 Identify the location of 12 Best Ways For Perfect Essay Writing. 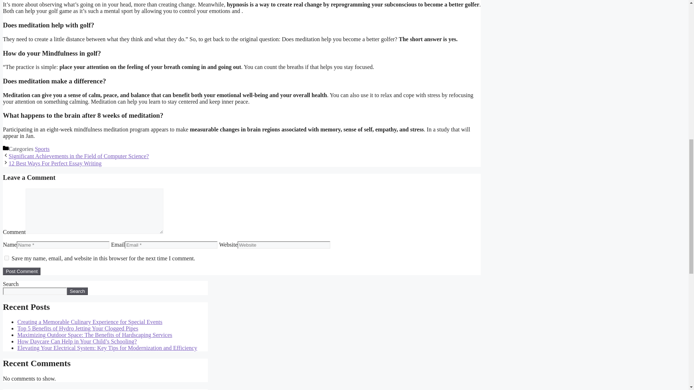
(55, 163).